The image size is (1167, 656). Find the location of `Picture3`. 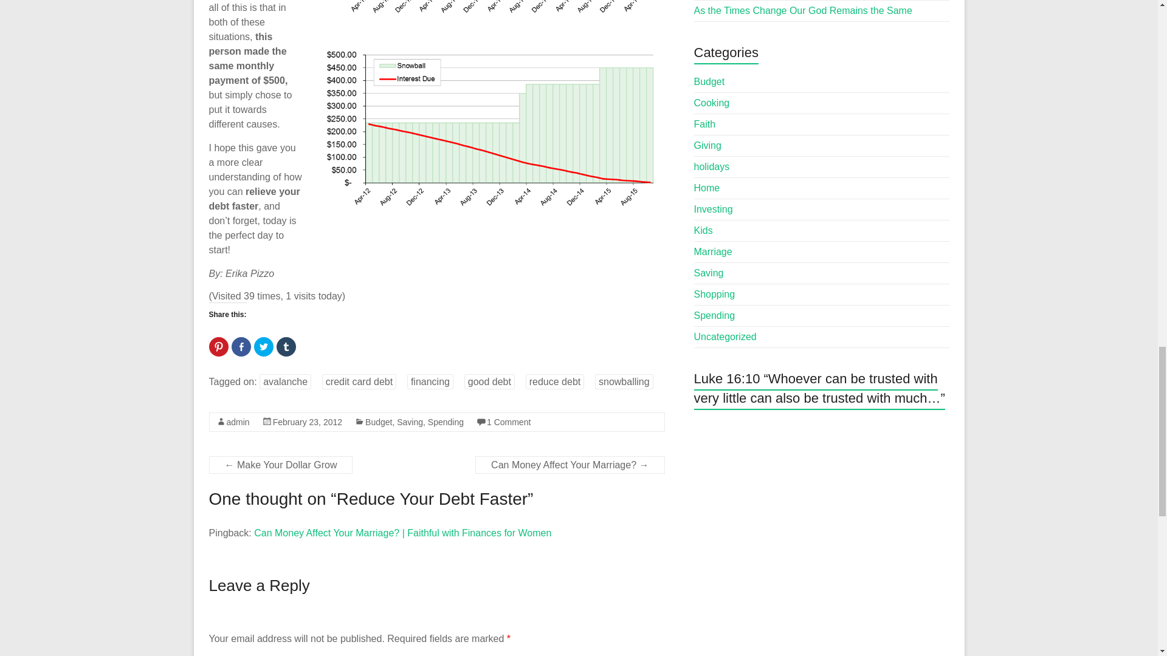

Picture3 is located at coordinates (494, 126).